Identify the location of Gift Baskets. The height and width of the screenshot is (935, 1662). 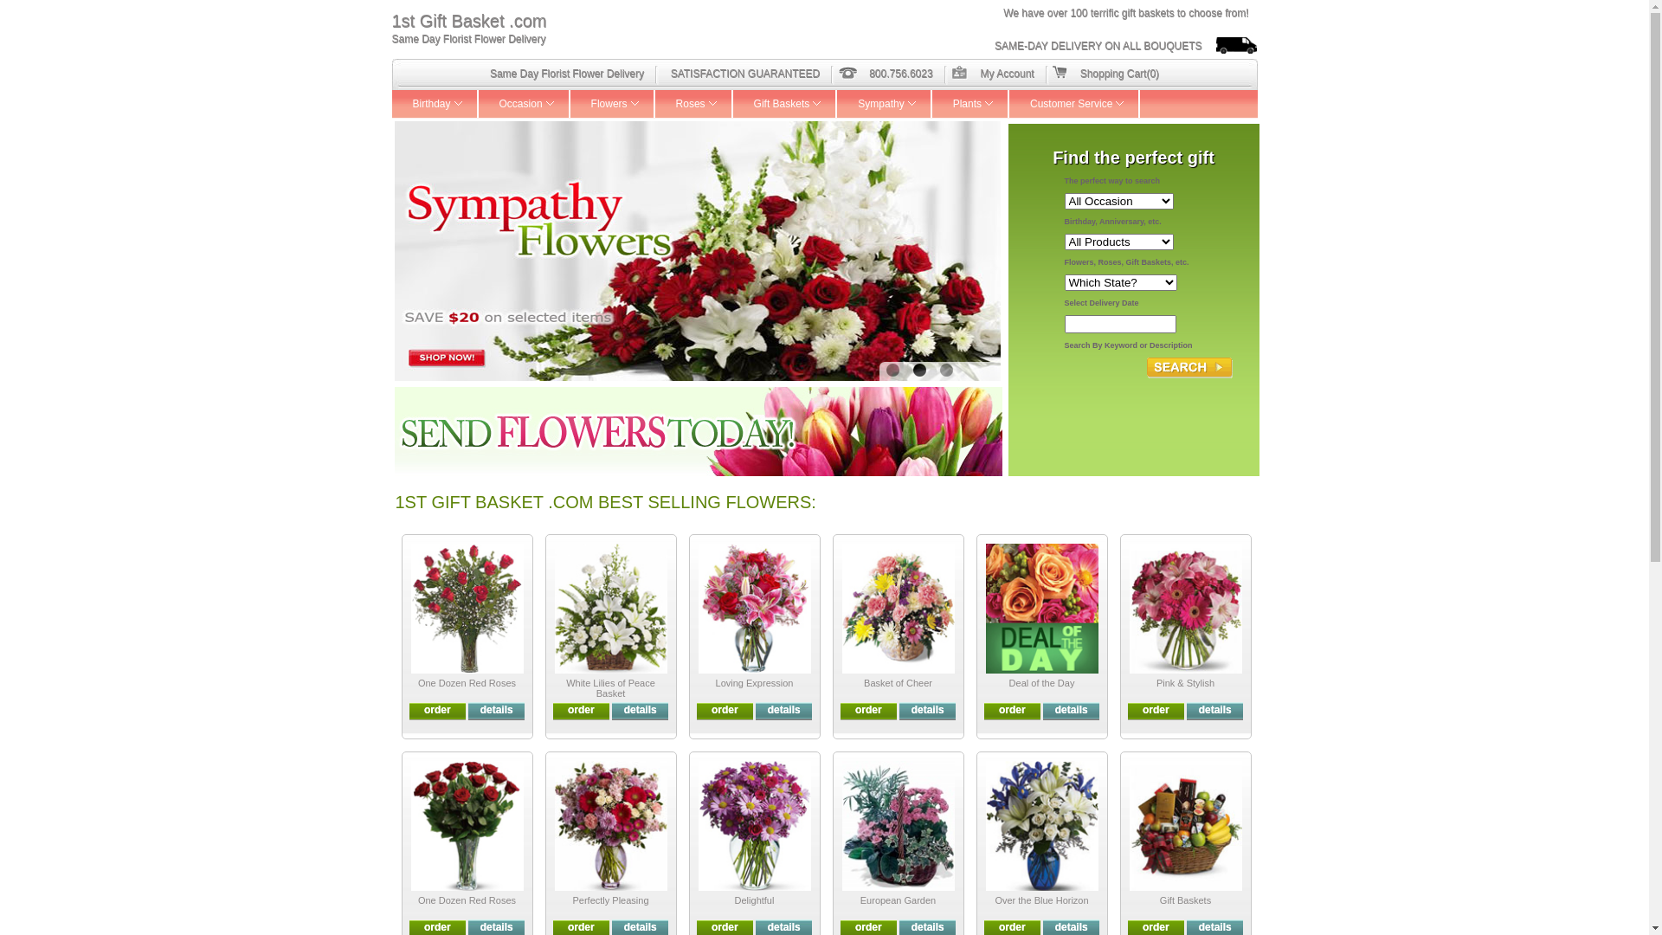
(786, 104).